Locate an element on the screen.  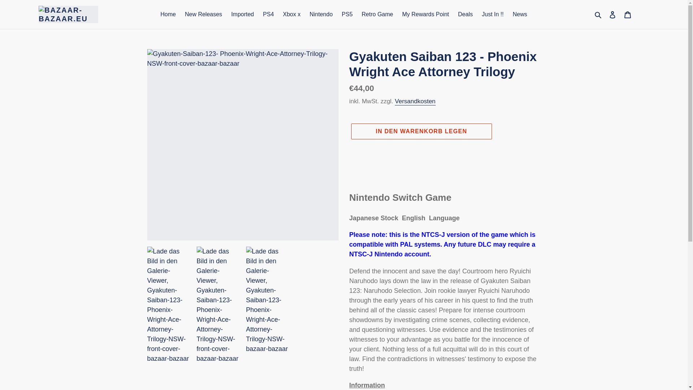
IN DEN WARENKORB LEGEN is located at coordinates (421, 131).